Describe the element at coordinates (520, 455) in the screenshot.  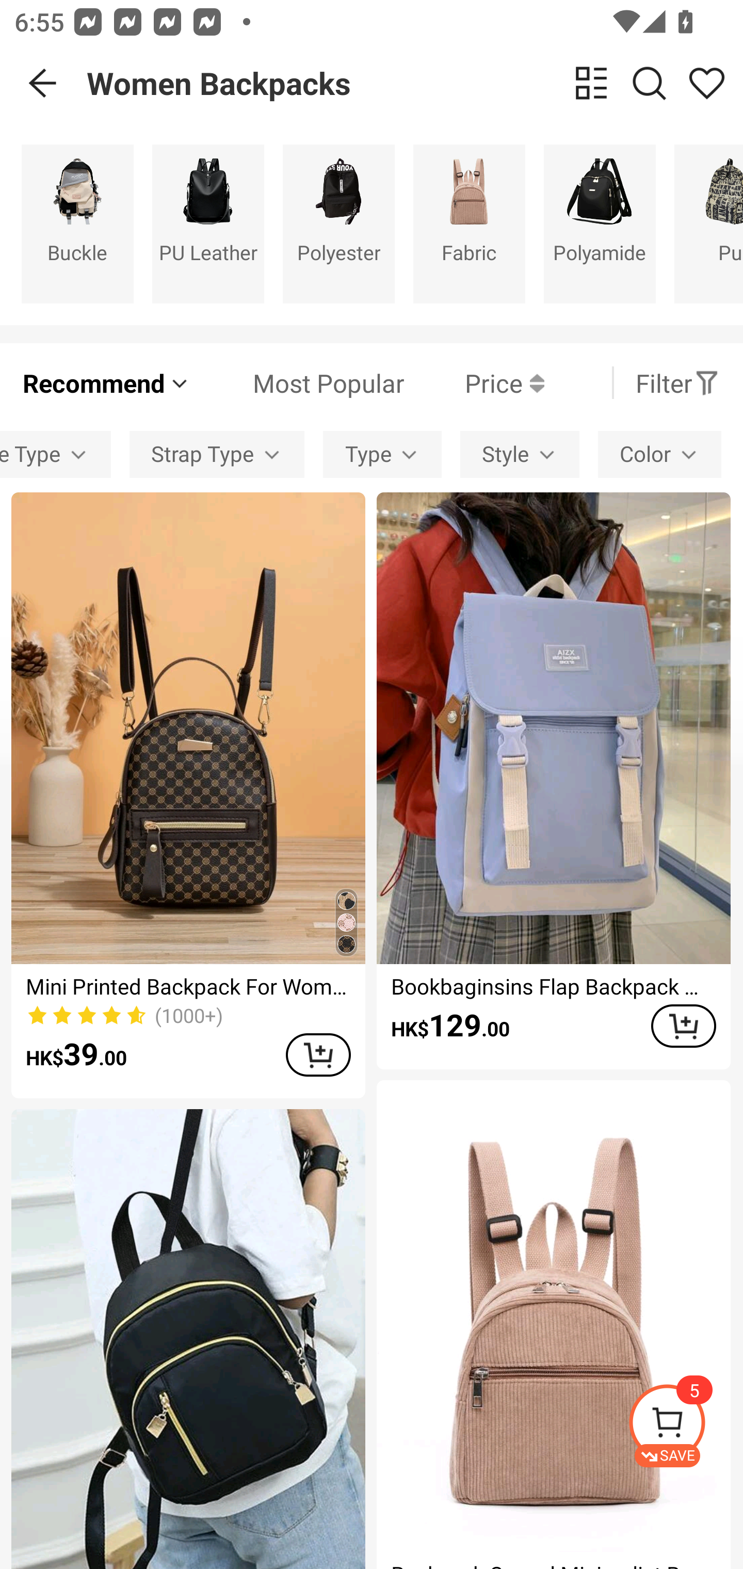
I see `Style` at that location.